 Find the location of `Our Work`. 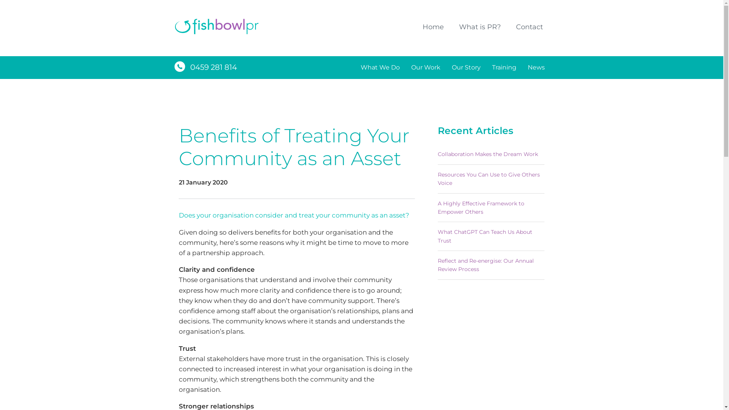

Our Work is located at coordinates (426, 68).